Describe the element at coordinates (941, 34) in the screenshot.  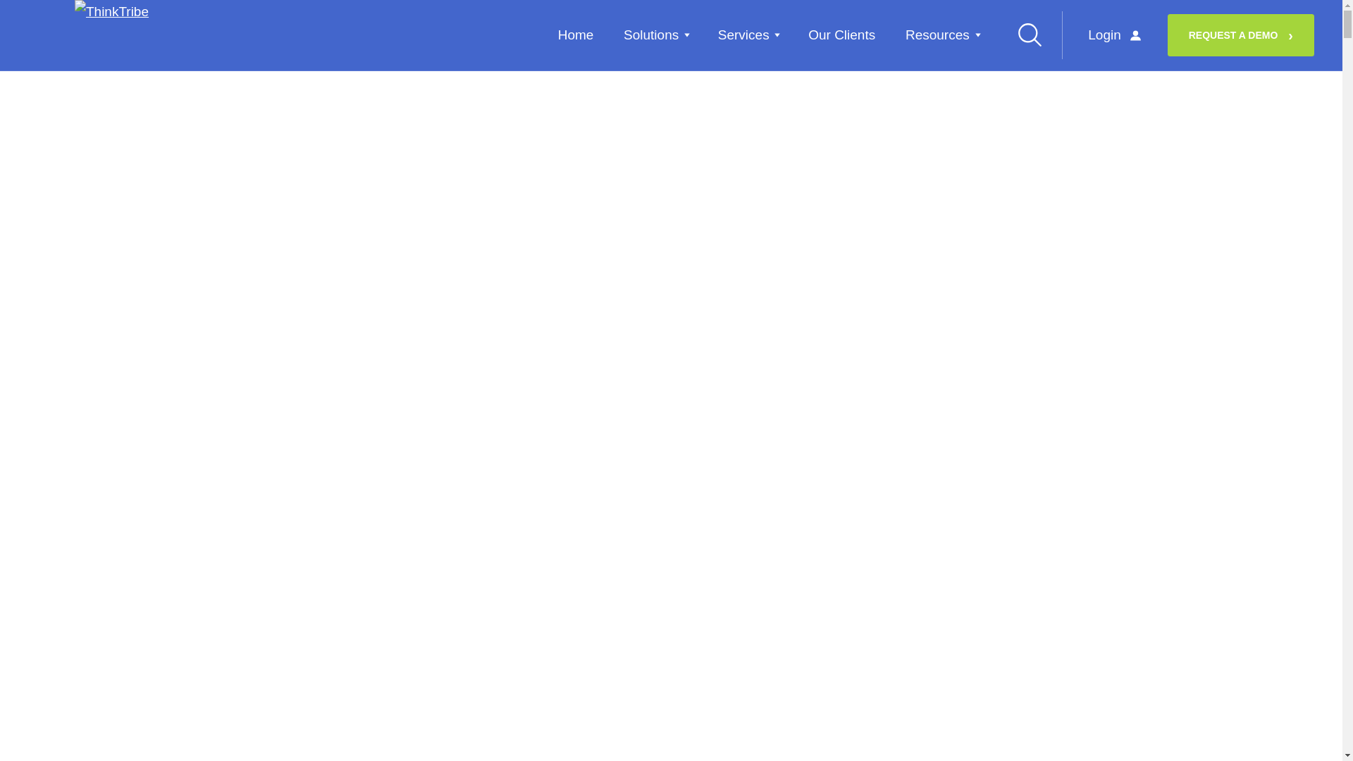
I see `Resources` at that location.